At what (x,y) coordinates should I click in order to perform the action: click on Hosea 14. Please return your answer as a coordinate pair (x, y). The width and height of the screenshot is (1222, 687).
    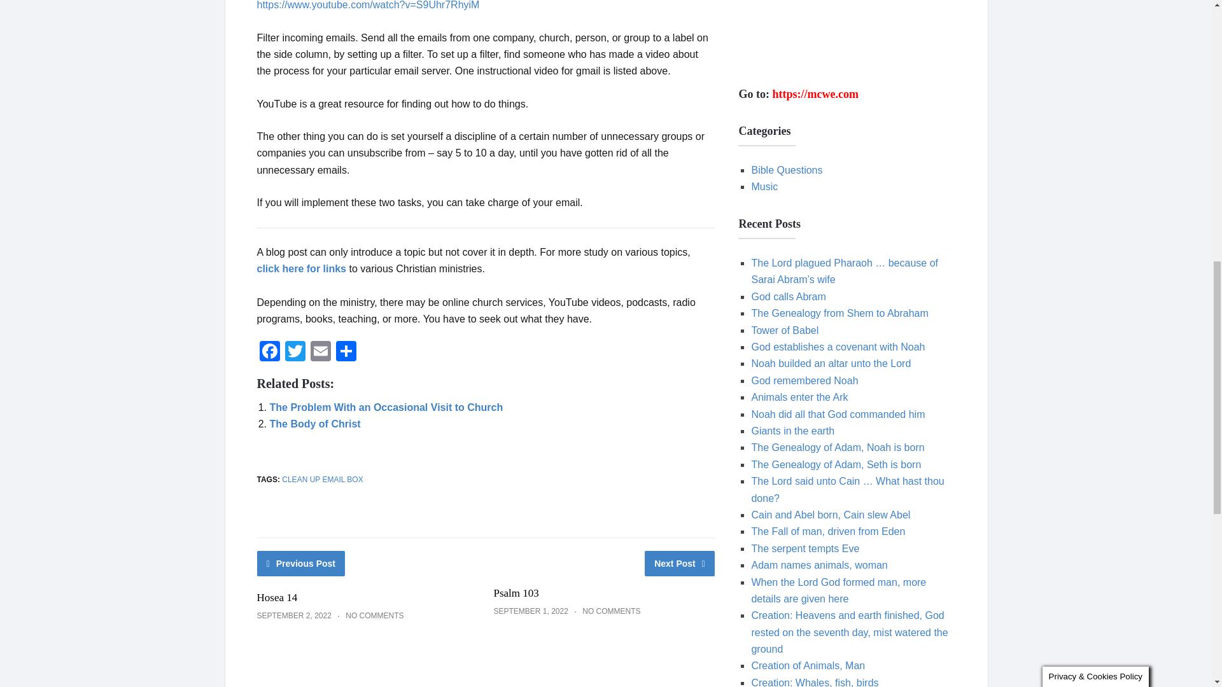
    Looking at the image, I should click on (277, 597).